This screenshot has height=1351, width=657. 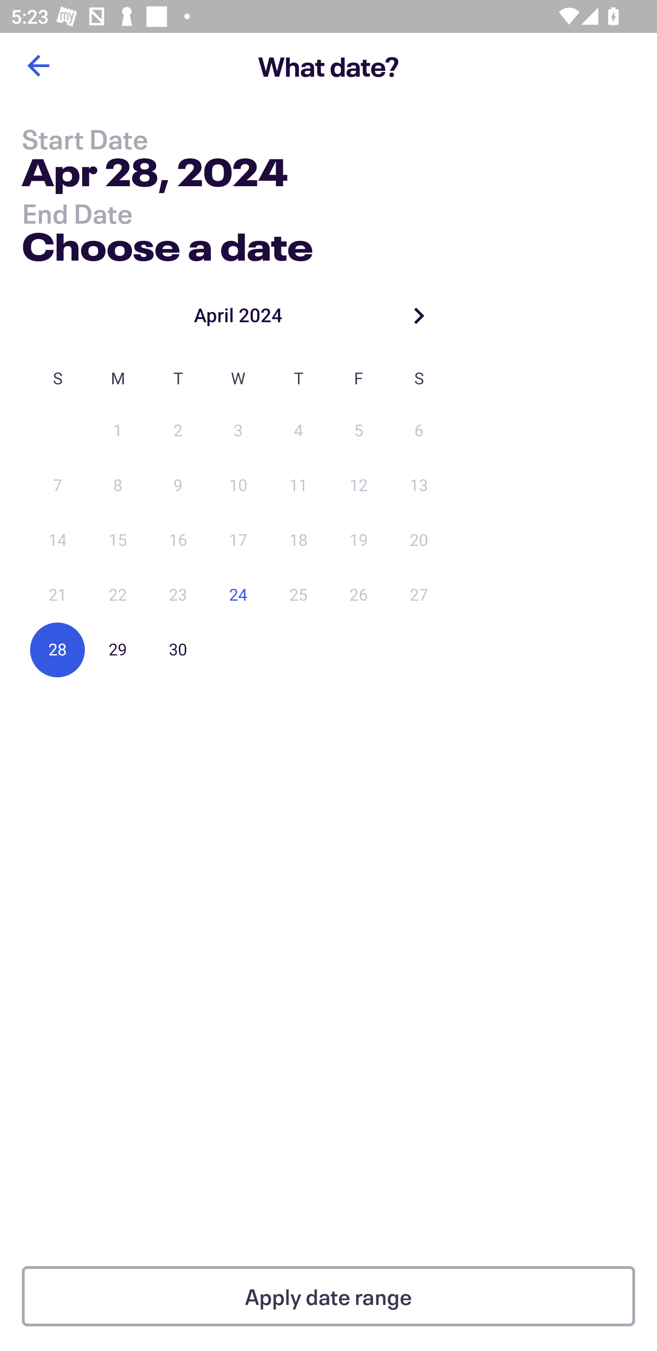 What do you see at coordinates (419, 595) in the screenshot?
I see `27 27 April 2024` at bounding box center [419, 595].